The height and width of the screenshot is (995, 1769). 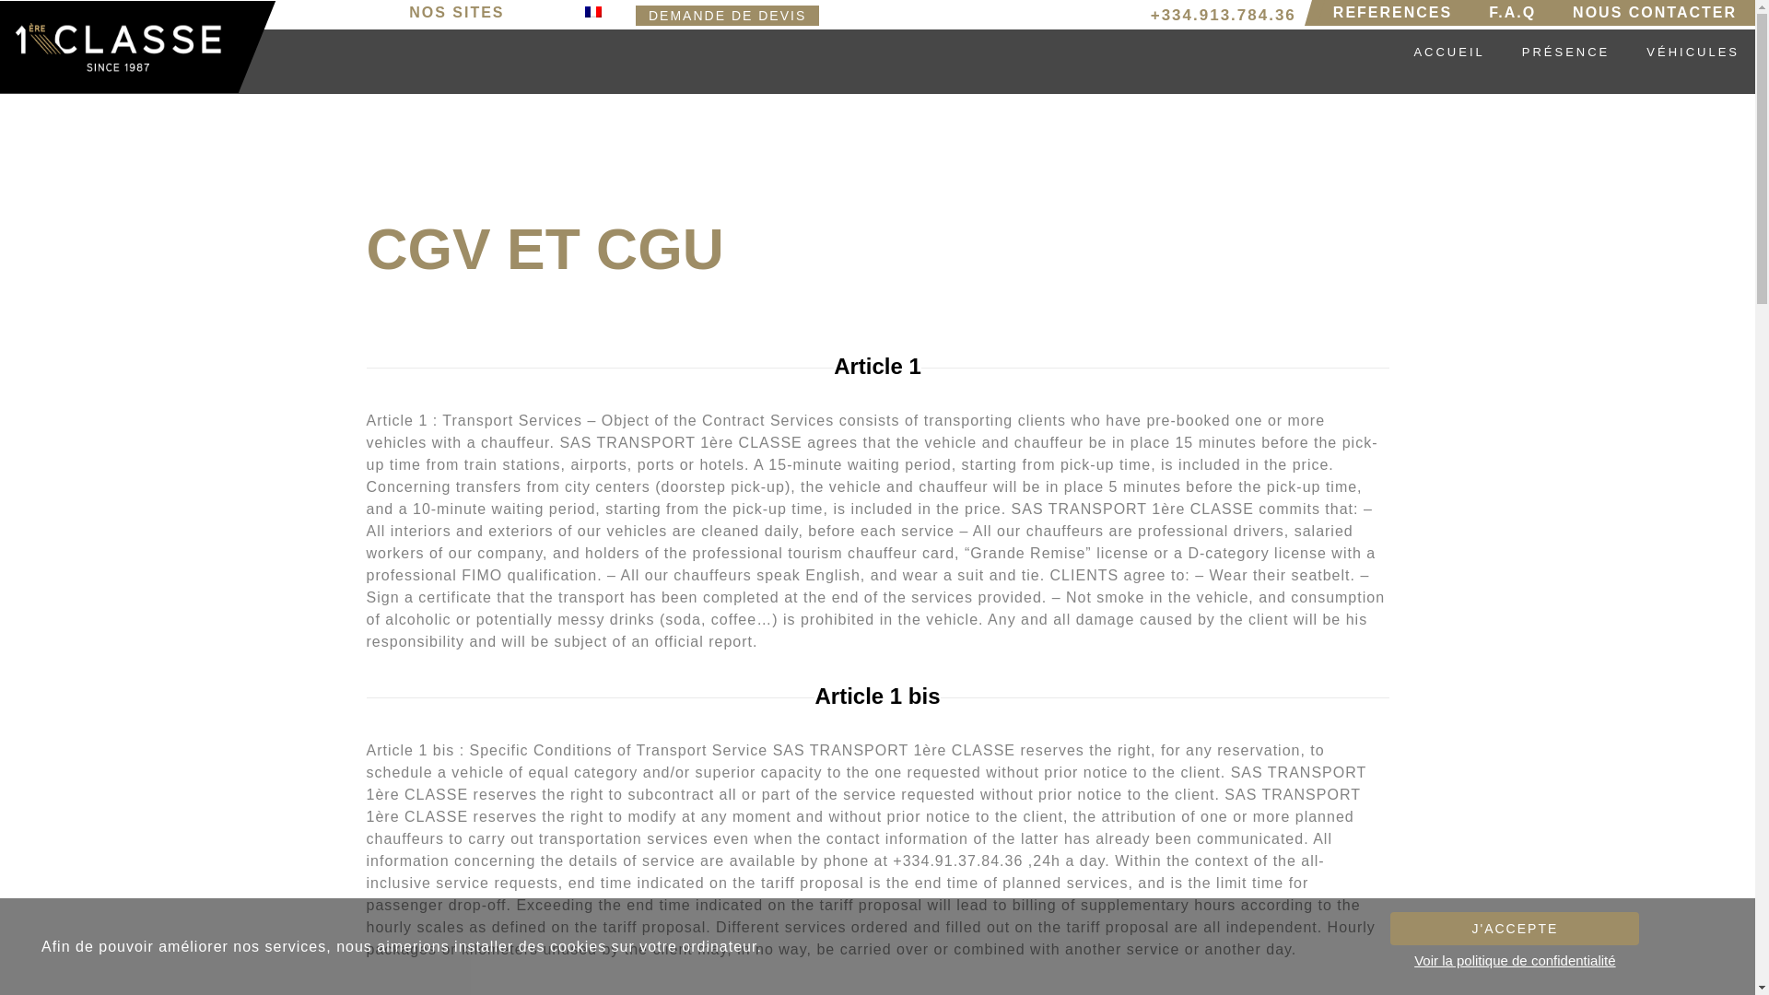 I want to click on J'ACCEPTE, so click(x=1515, y=929).